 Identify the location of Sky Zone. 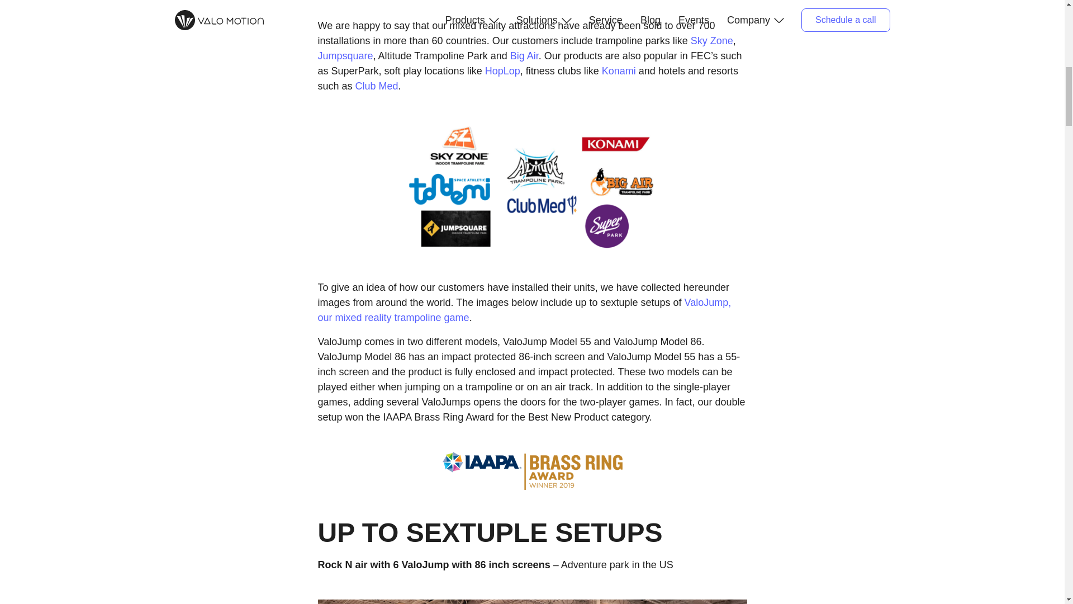
(712, 40).